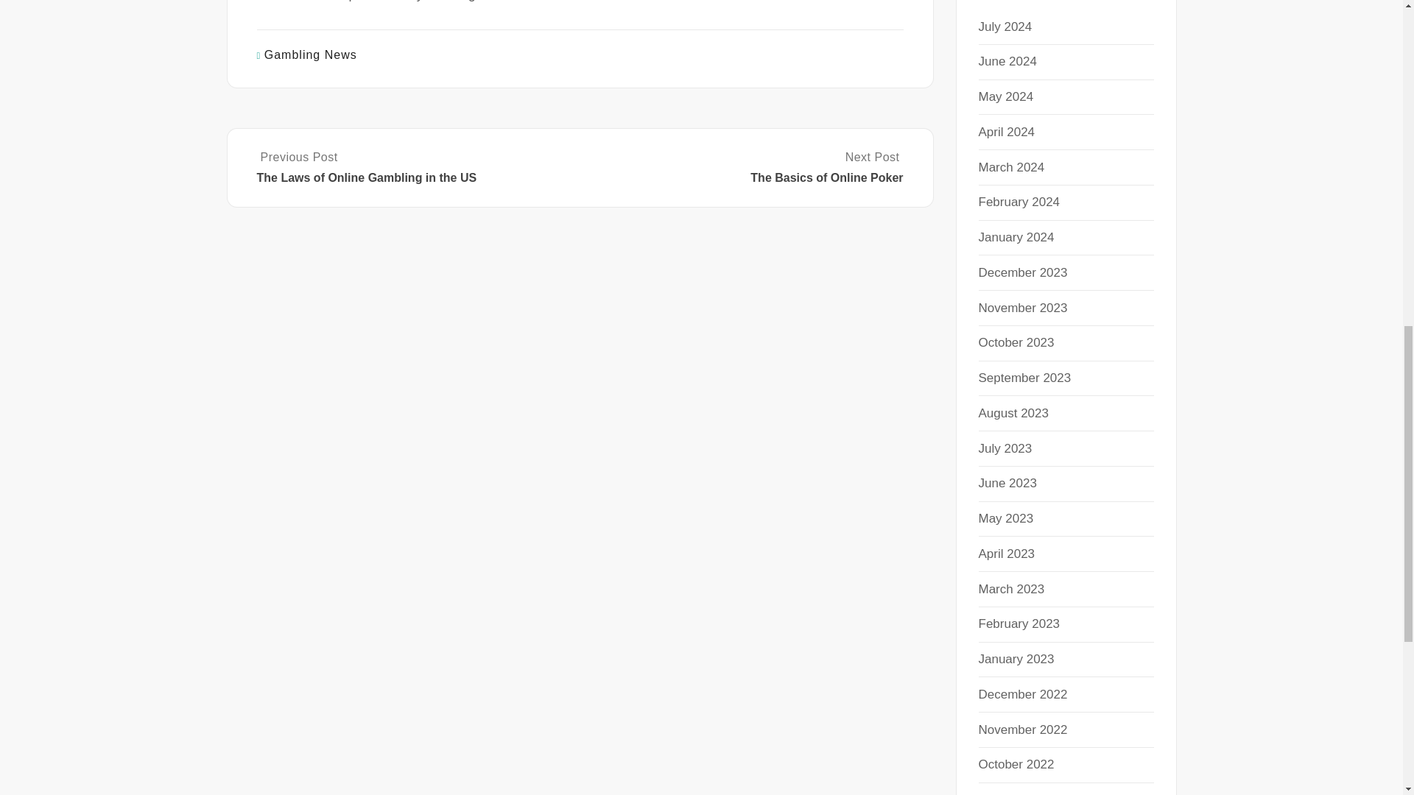 The height and width of the screenshot is (795, 1414). I want to click on July 2023, so click(1005, 448).